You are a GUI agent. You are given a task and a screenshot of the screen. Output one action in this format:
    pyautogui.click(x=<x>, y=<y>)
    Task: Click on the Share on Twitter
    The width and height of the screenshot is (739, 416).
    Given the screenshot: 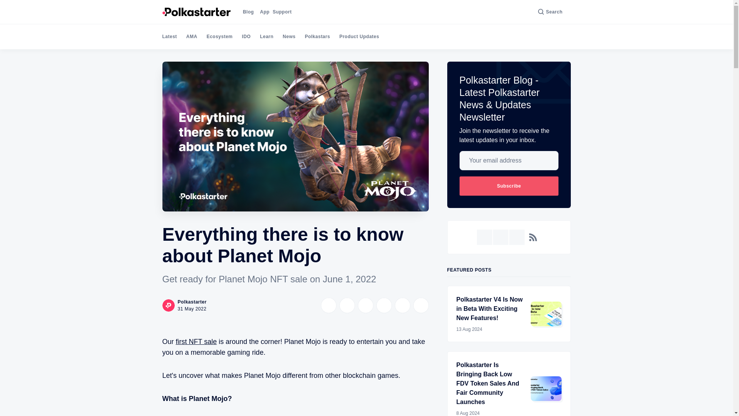 What is the action you would take?
    pyautogui.click(x=328, y=305)
    